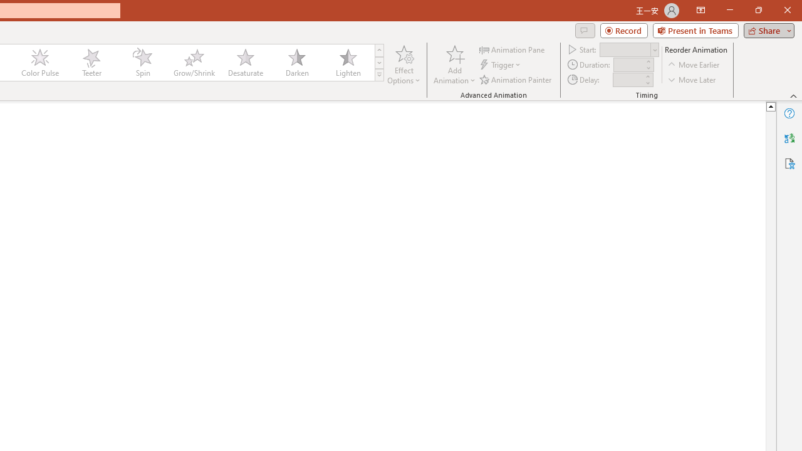 This screenshot has height=451, width=802. Describe the element at coordinates (516, 79) in the screenshot. I see `Animation Painter` at that location.